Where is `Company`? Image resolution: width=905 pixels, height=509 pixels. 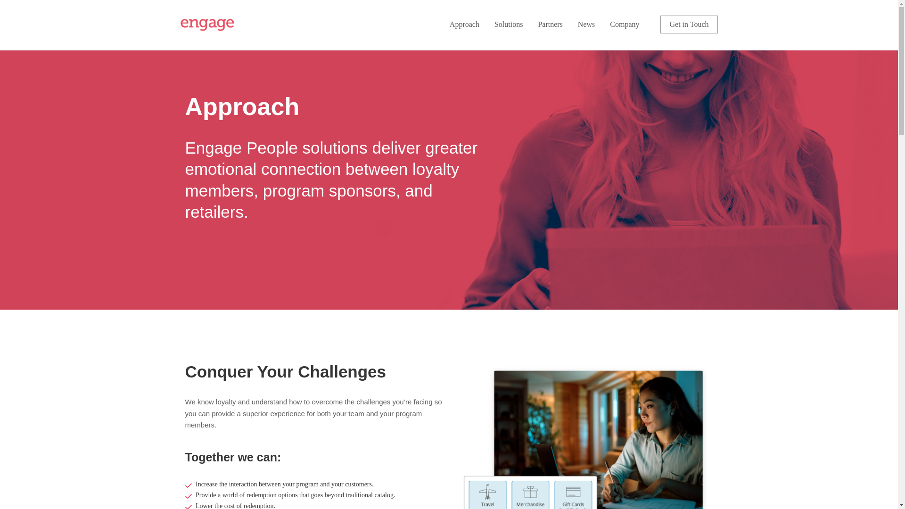 Company is located at coordinates (624, 25).